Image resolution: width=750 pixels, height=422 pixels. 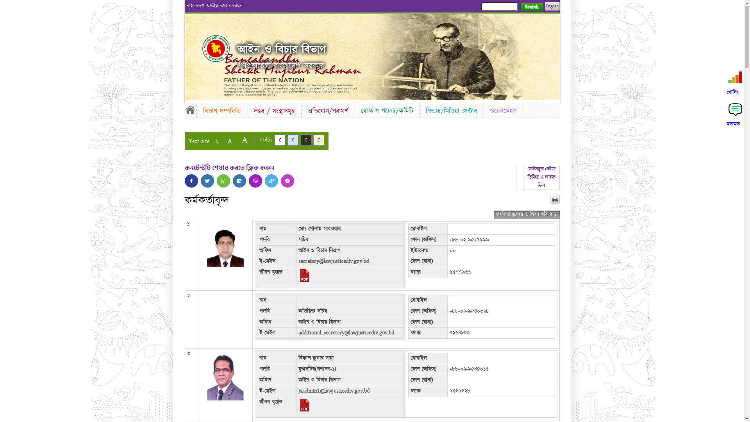 What do you see at coordinates (245, 140) in the screenshot?
I see `A` at bounding box center [245, 140].